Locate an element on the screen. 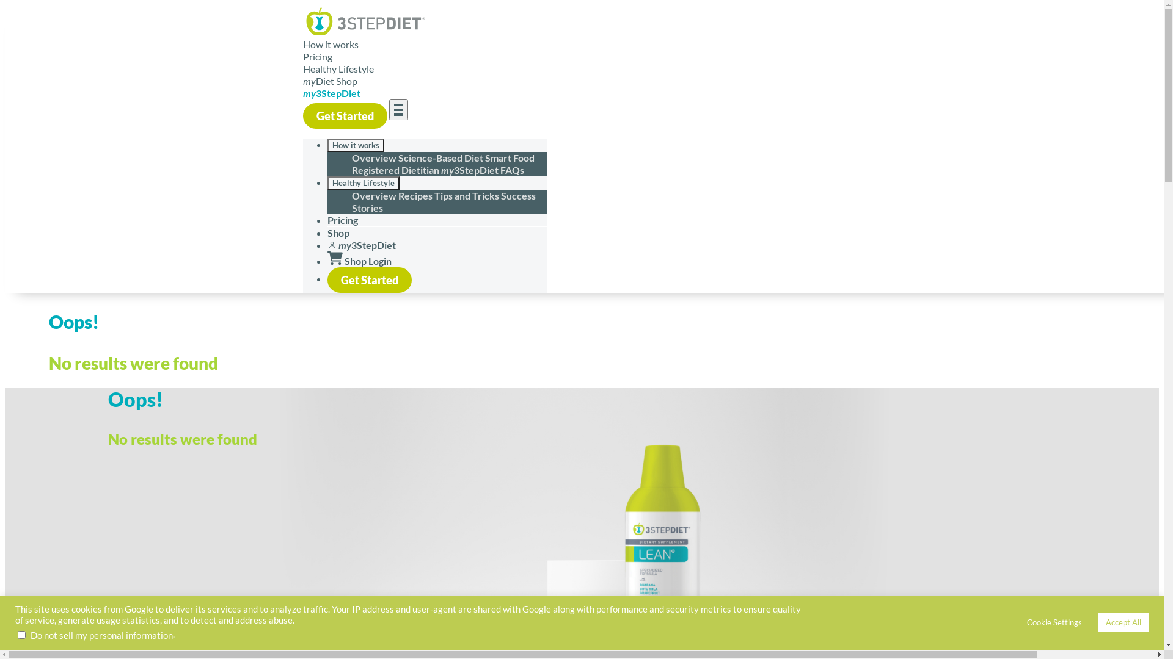 This screenshot has height=659, width=1173. my3StepDiet is located at coordinates (470, 170).